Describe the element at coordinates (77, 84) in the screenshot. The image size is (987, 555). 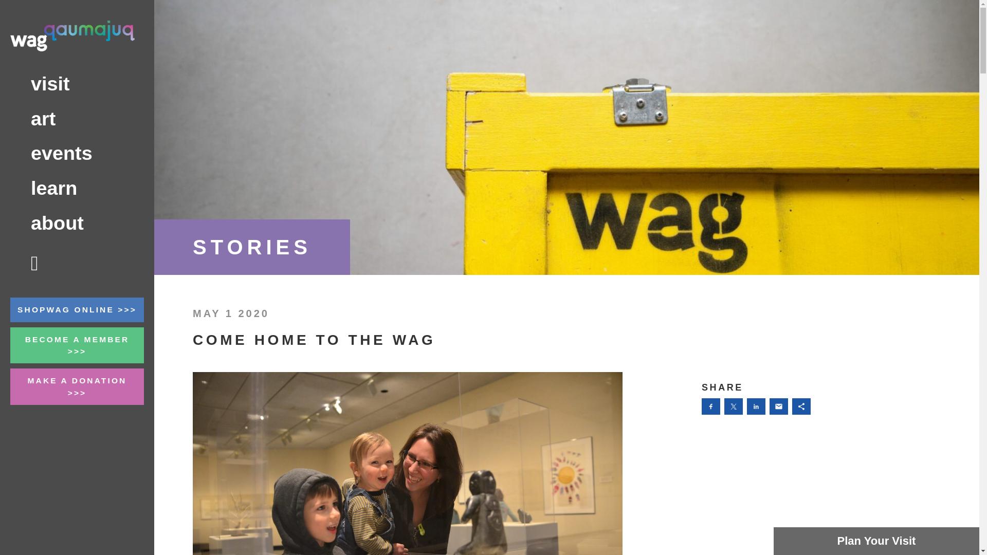
I see `visit` at that location.